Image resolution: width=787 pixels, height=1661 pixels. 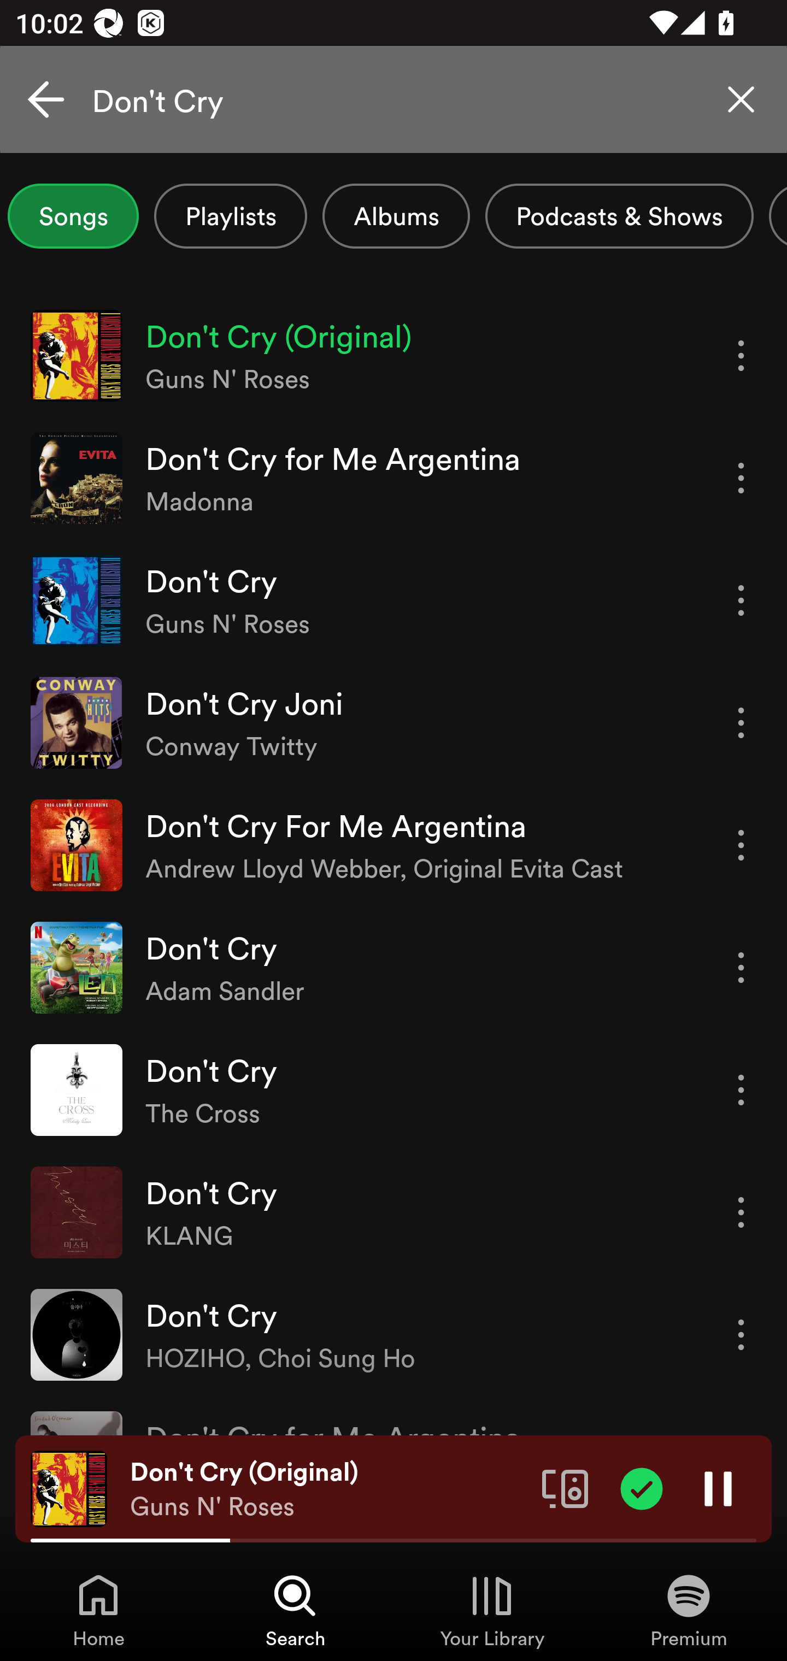 What do you see at coordinates (328, 1489) in the screenshot?
I see `Don't Cry (Original) Guns N' Roses` at bounding box center [328, 1489].